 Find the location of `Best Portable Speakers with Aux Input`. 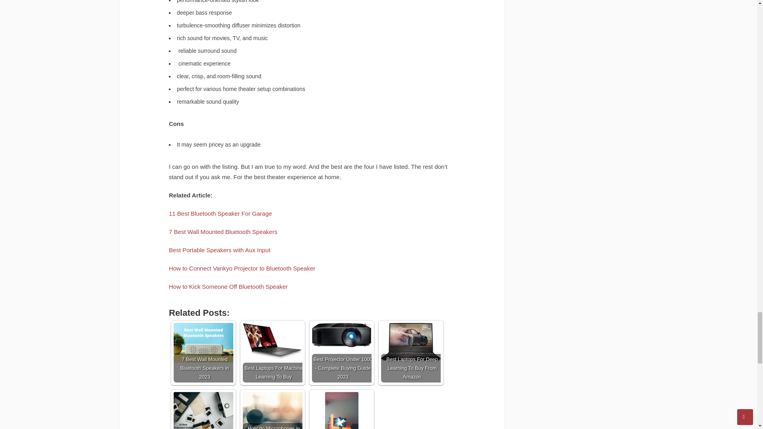

Best Portable Speakers with Aux Input is located at coordinates (219, 250).